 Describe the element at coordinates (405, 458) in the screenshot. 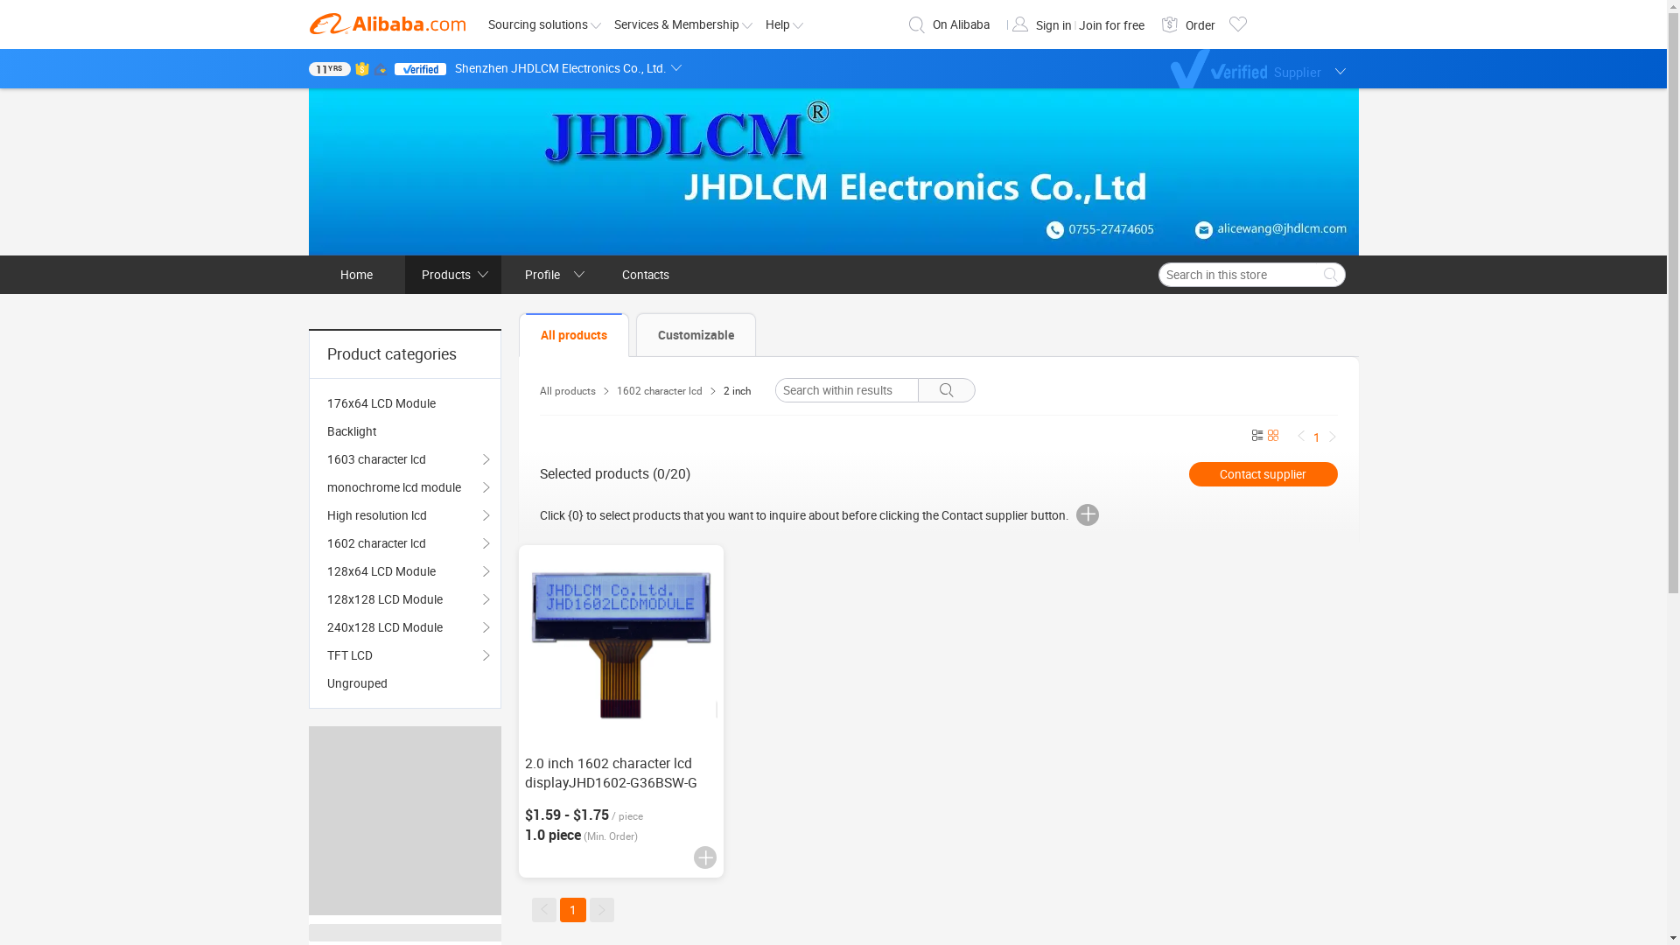

I see `1603 character lcd` at that location.